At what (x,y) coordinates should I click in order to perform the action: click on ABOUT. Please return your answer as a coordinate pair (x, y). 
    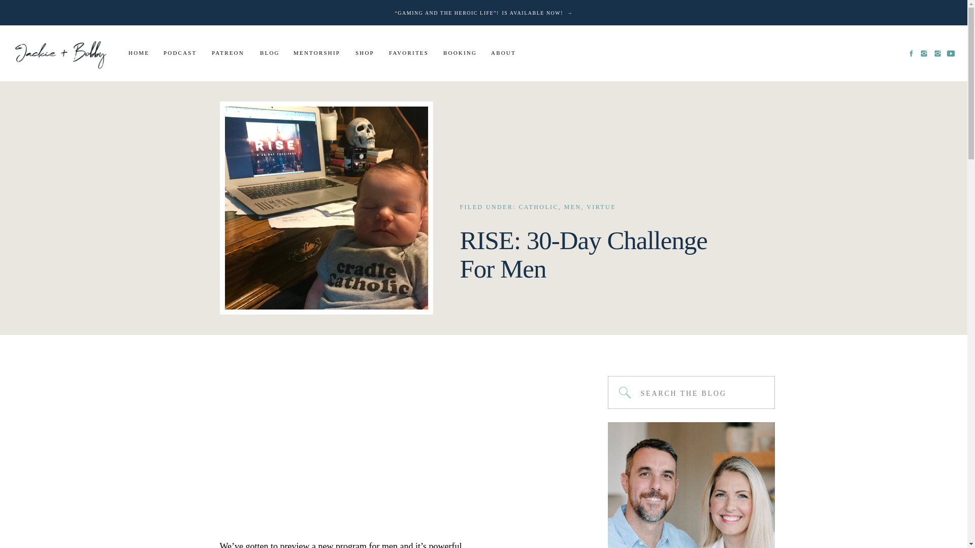
    Looking at the image, I should click on (504, 53).